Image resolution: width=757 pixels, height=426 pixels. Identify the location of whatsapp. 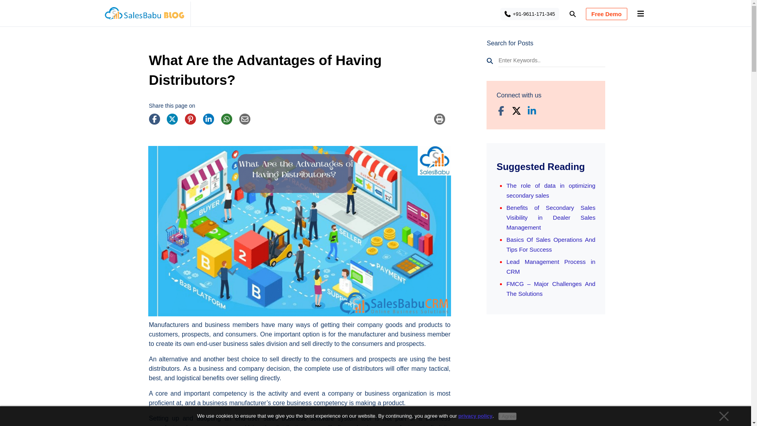
(229, 122).